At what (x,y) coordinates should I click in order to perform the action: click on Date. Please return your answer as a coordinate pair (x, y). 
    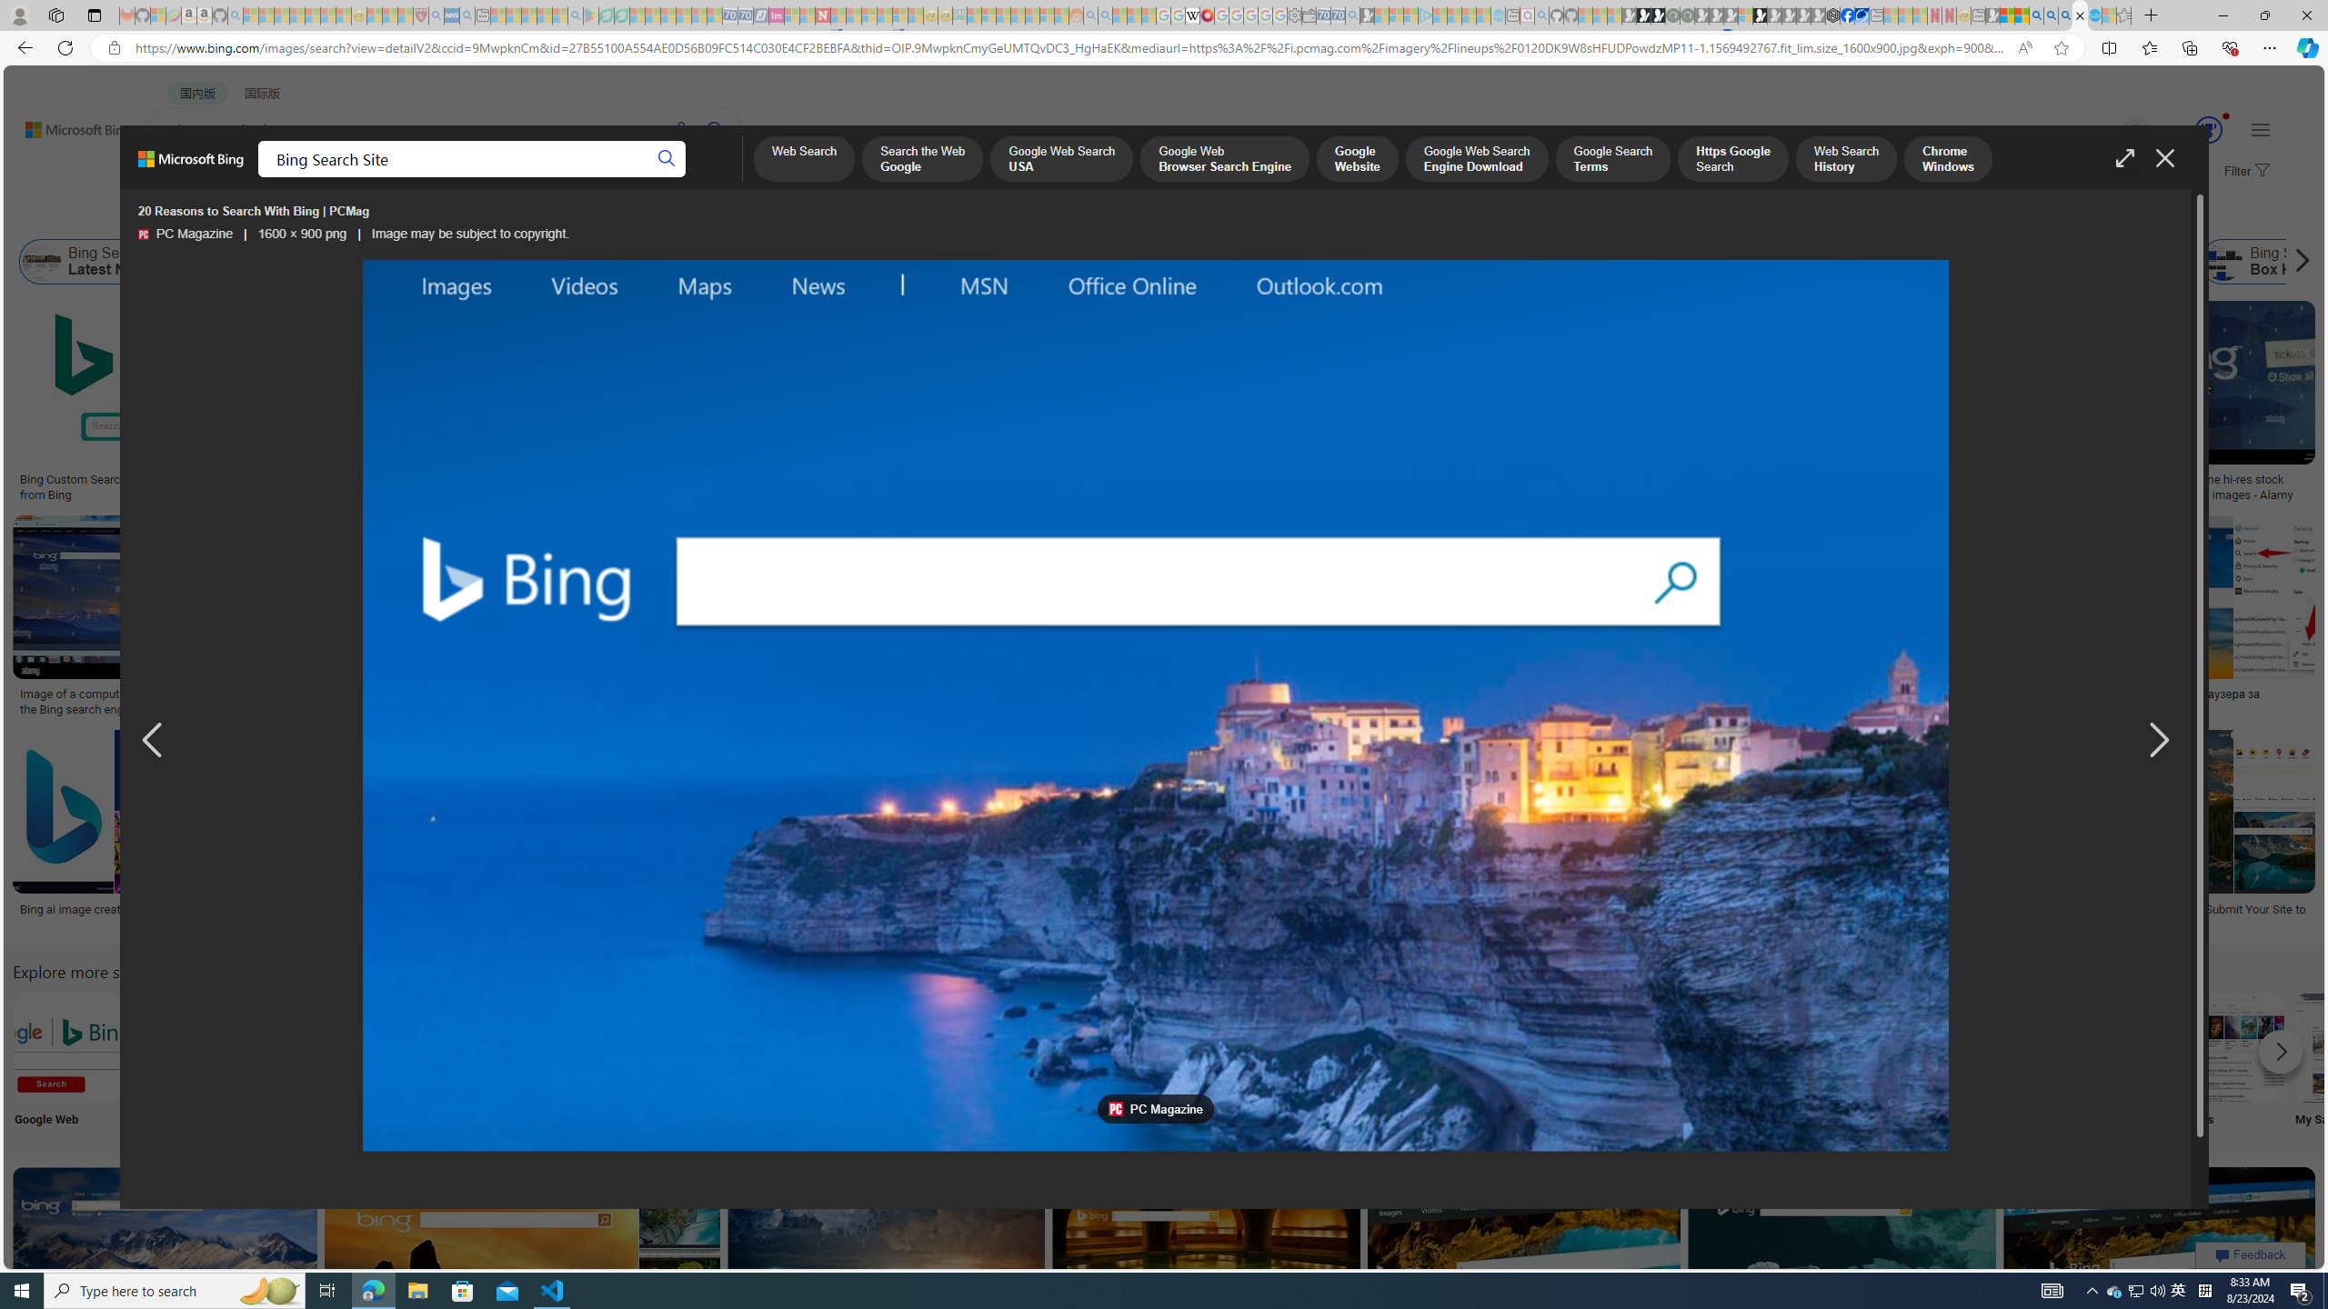
    Looking at the image, I should click on (537, 216).